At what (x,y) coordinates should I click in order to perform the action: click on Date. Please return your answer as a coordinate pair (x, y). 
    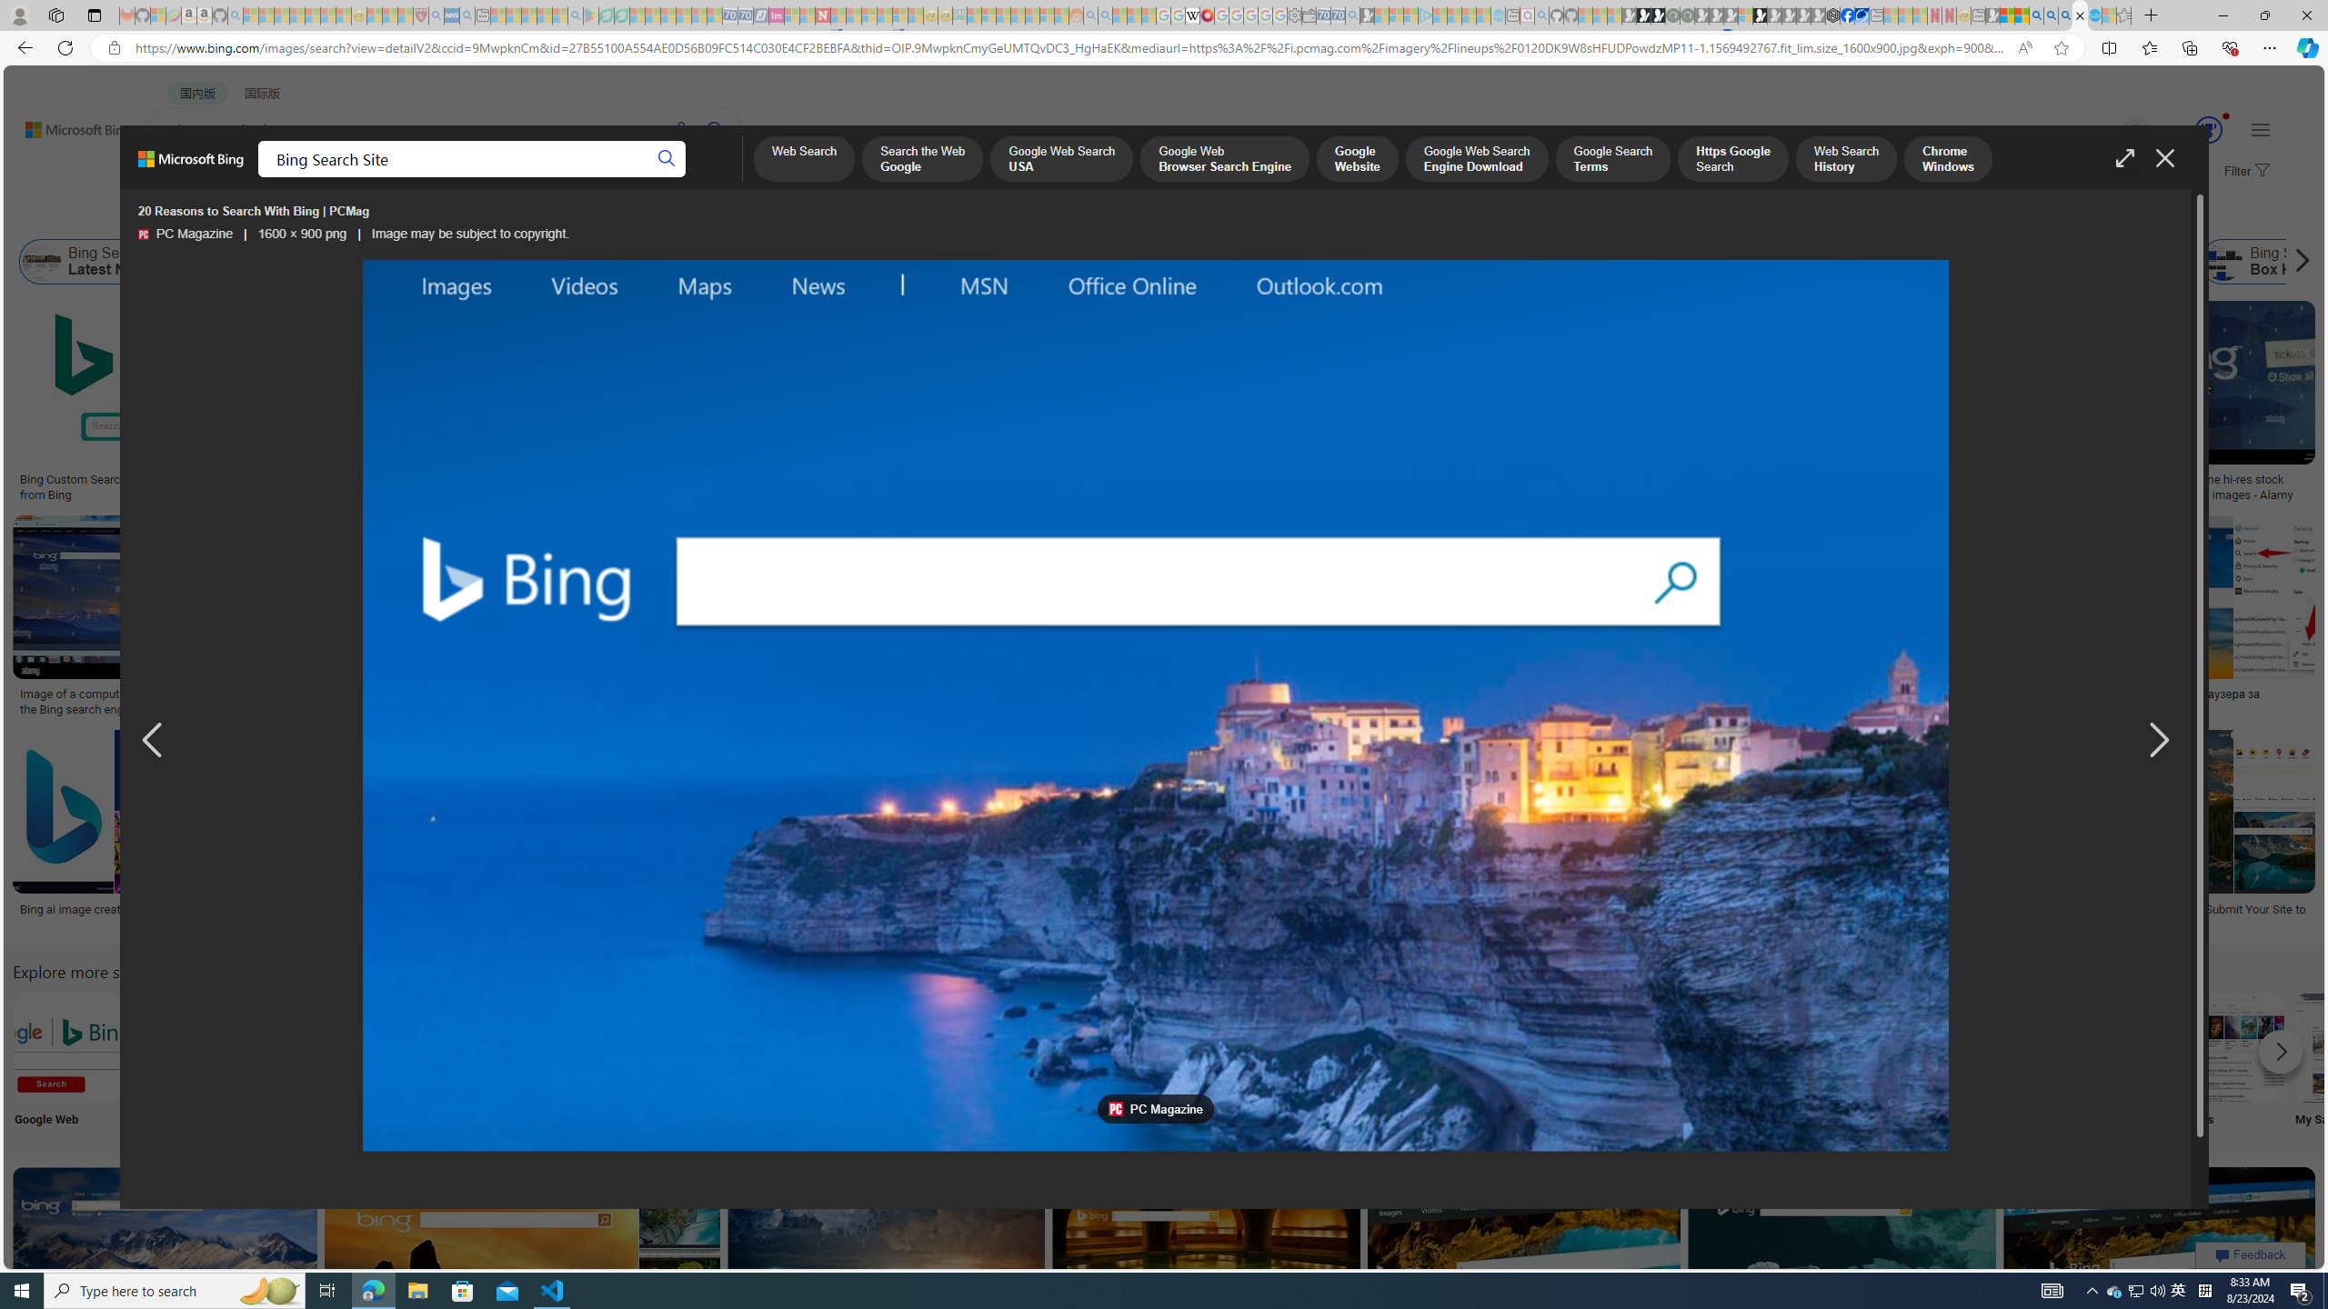
    Looking at the image, I should click on (537, 216).